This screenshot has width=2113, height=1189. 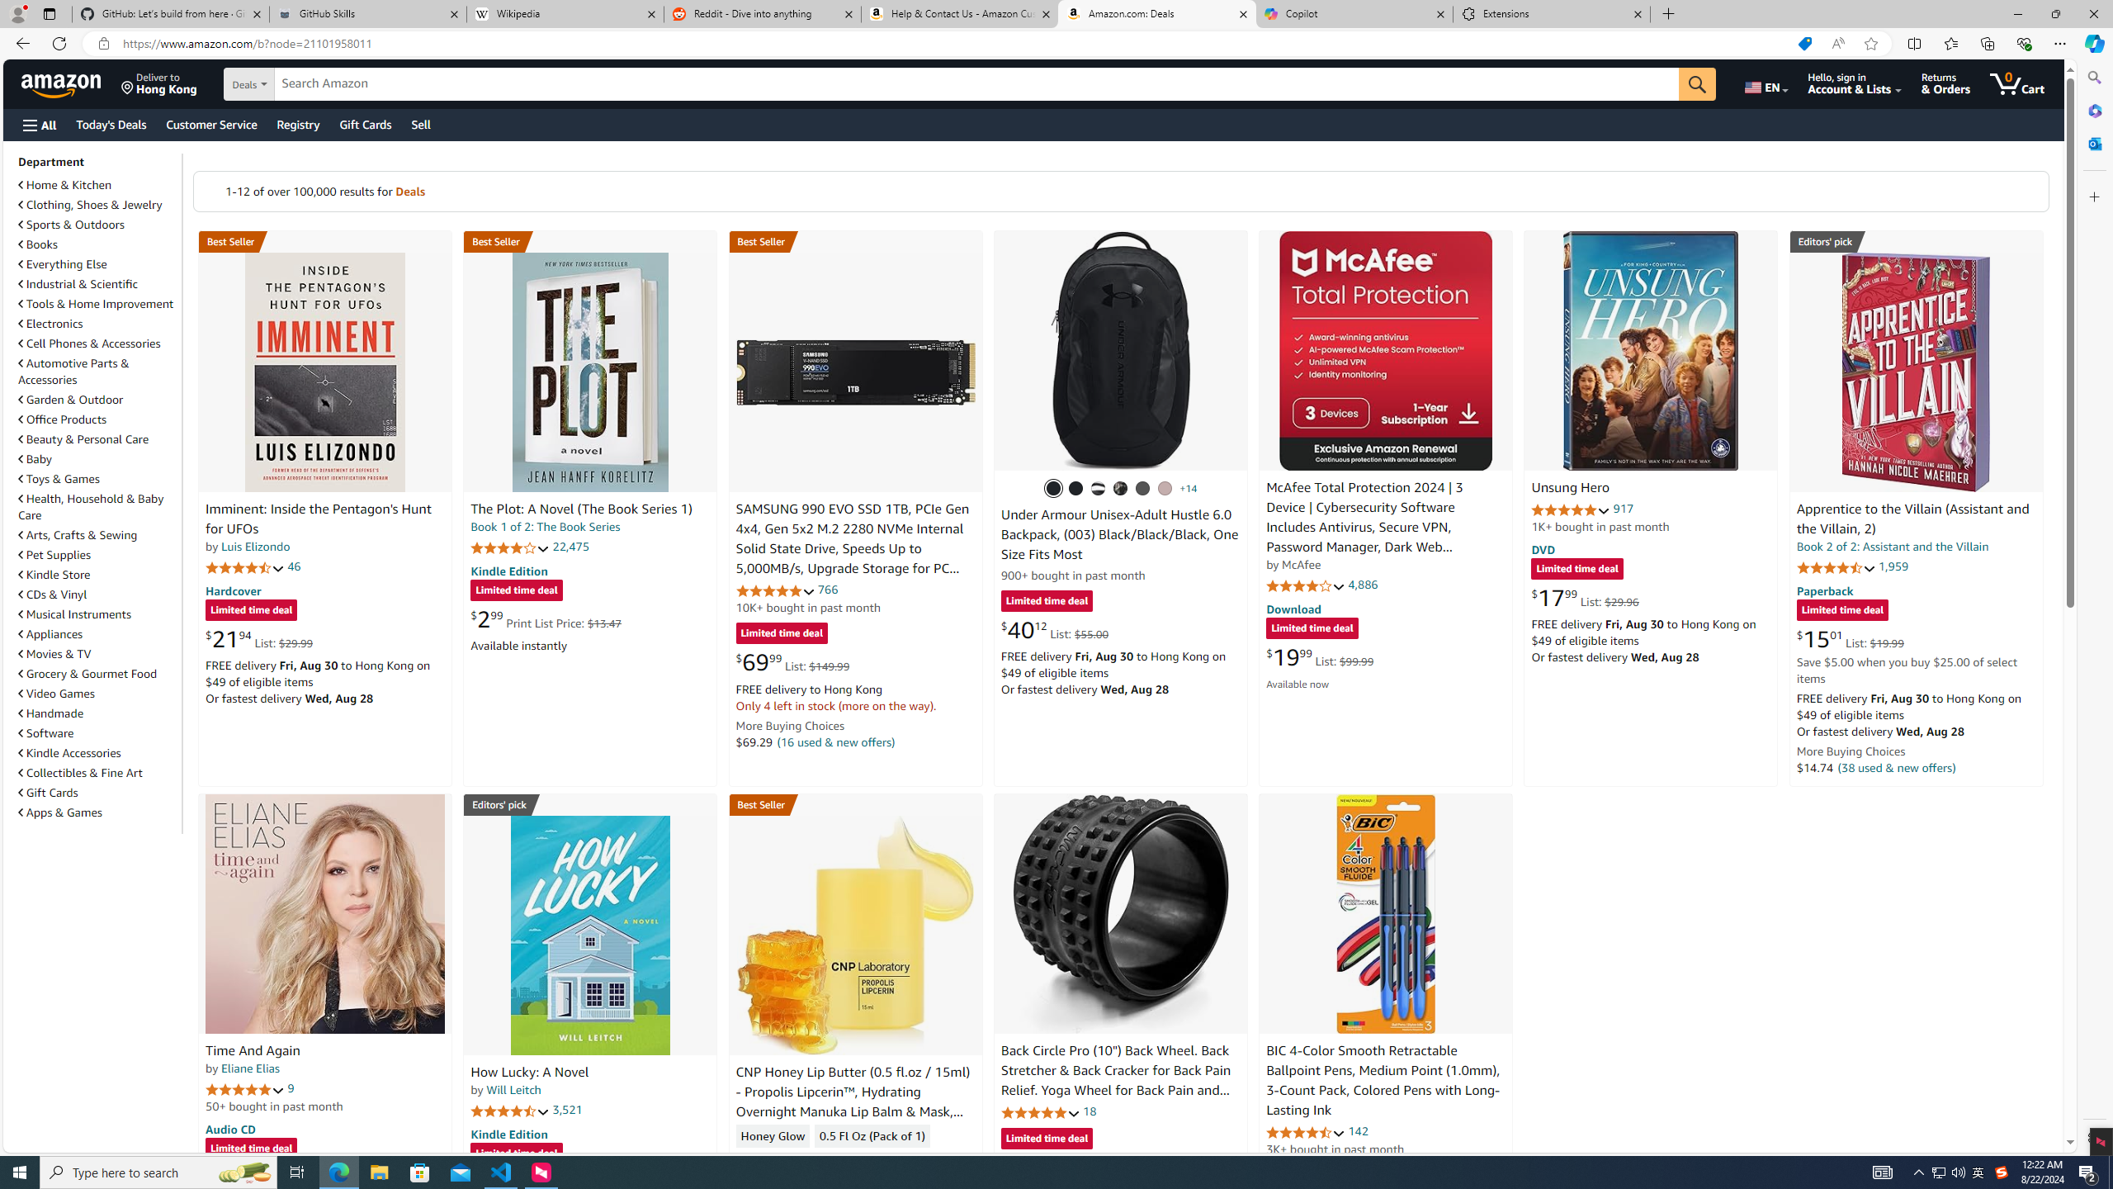 What do you see at coordinates (1189, 489) in the screenshot?
I see `+14` at bounding box center [1189, 489].